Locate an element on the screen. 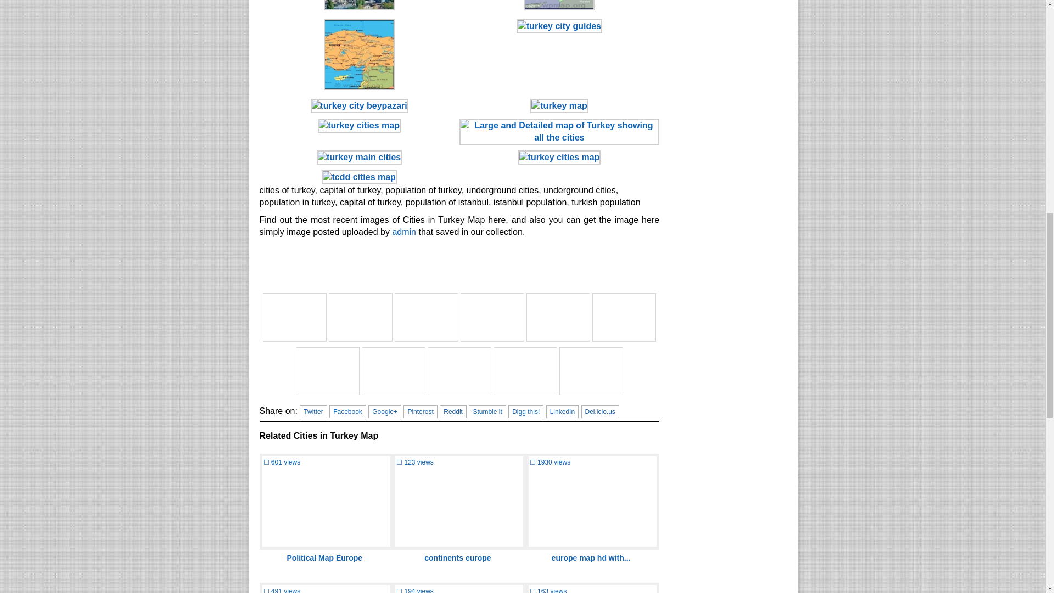 This screenshot has height=593, width=1054. Political Map Europe is located at coordinates (324, 557).